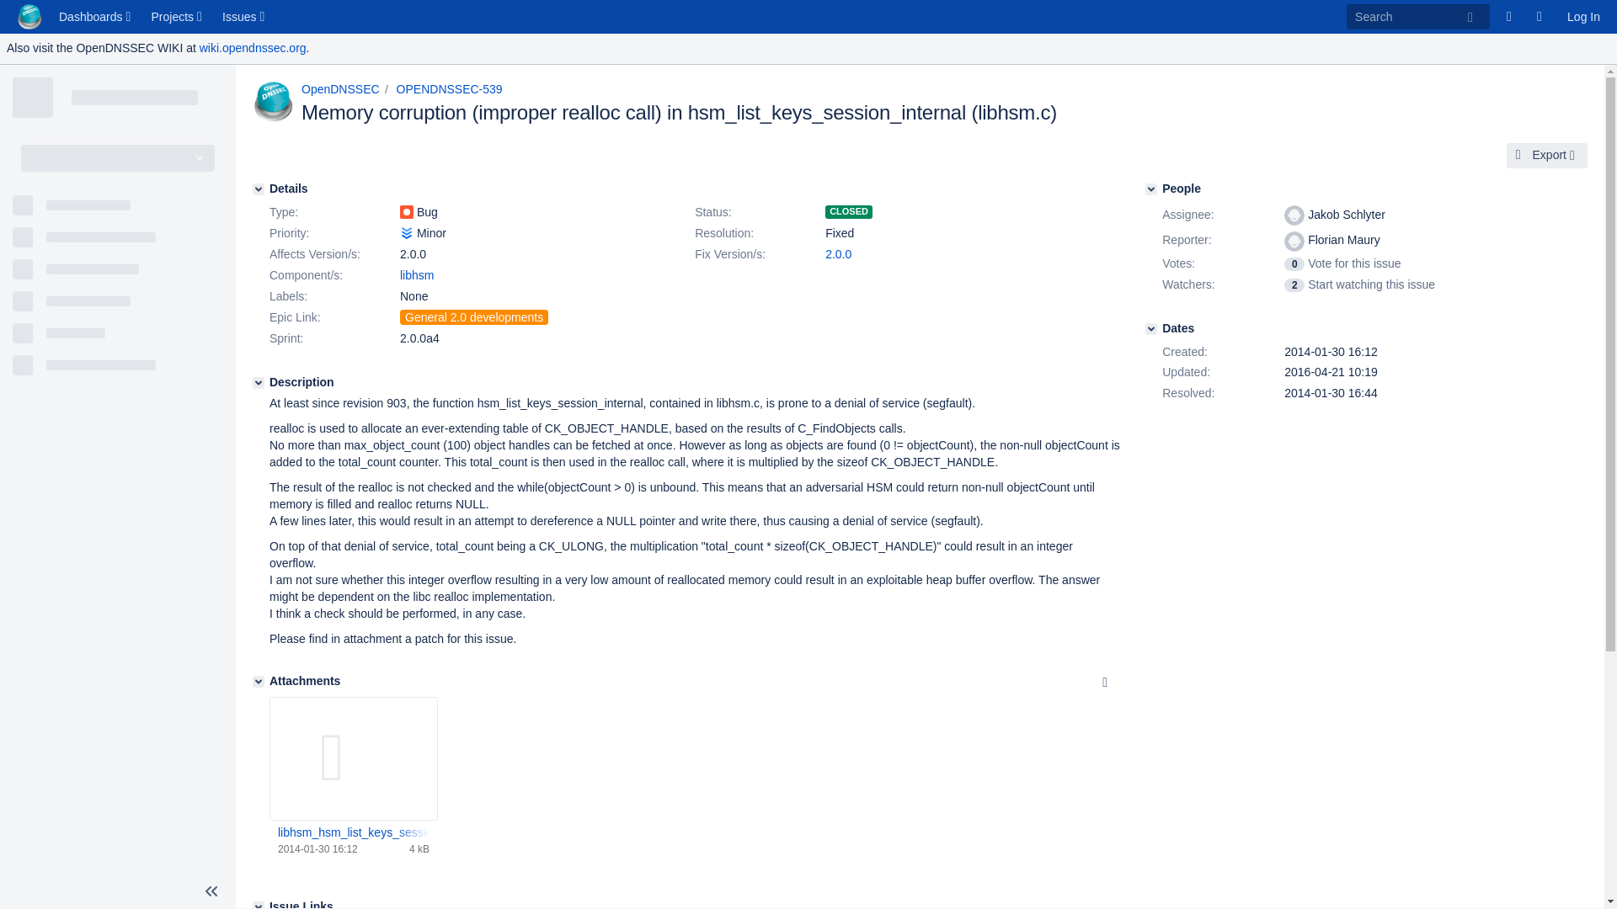 The image size is (1617, 909). What do you see at coordinates (416, 274) in the screenshot?
I see `libhsm` at bounding box center [416, 274].